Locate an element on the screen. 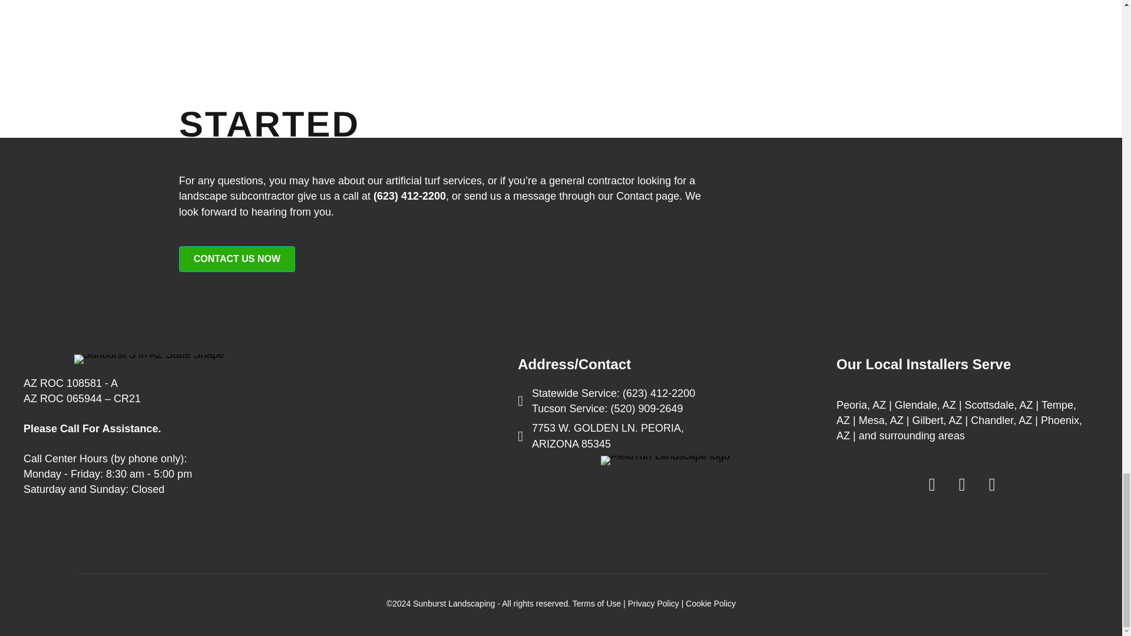  FieldTurf Landscape logo is located at coordinates (664, 461).